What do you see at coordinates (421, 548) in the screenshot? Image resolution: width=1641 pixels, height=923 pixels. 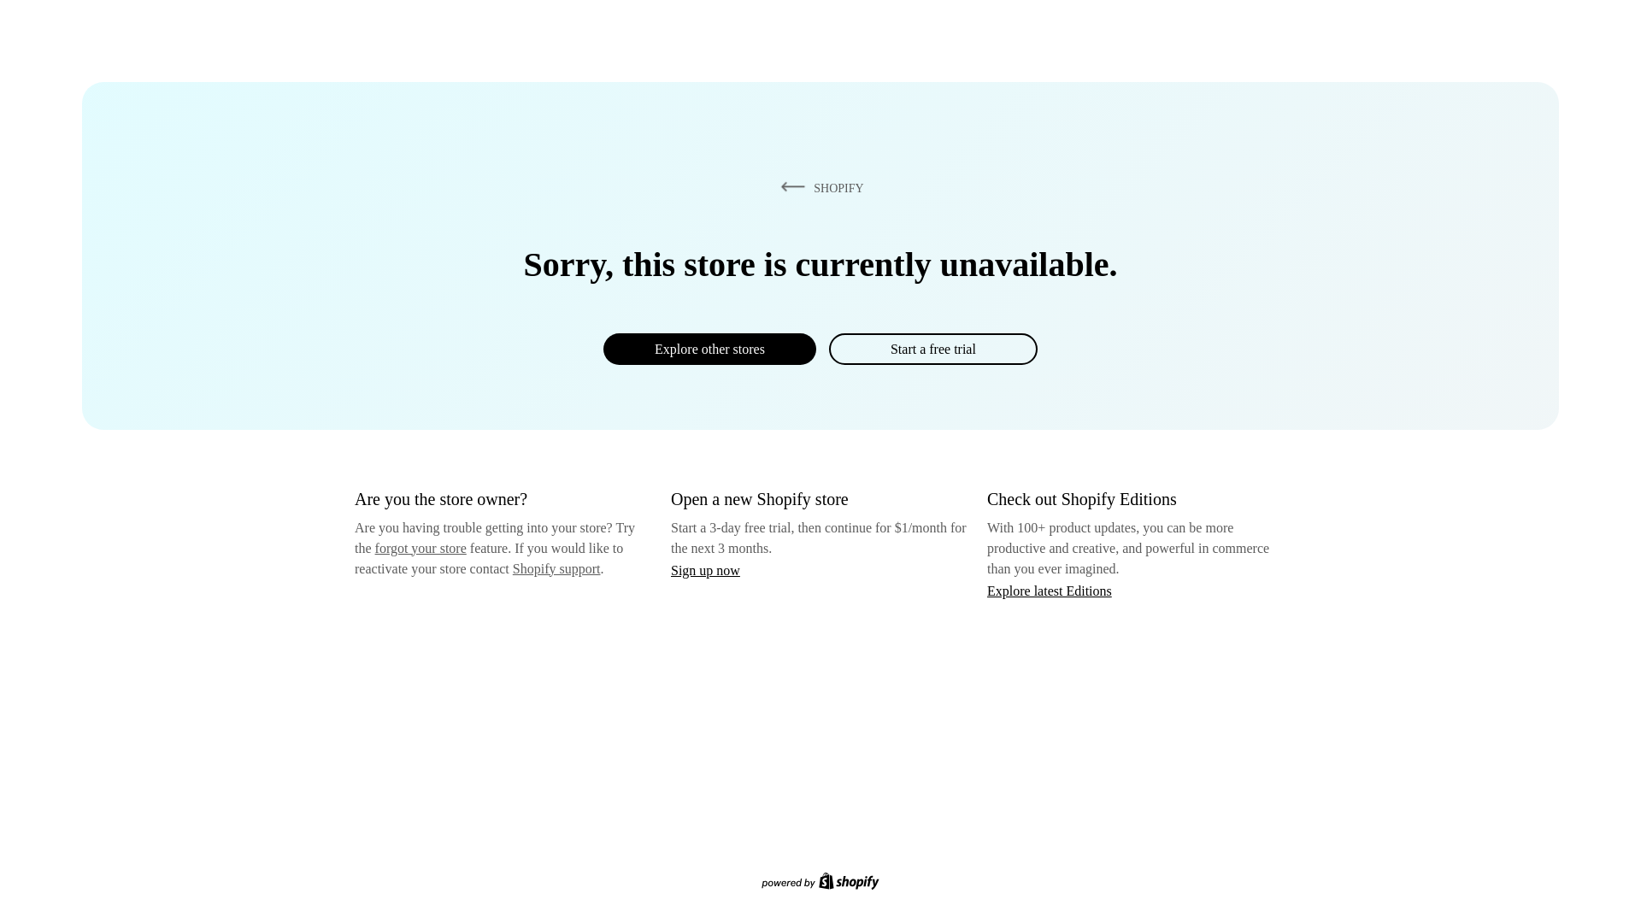 I see `forgot your store` at bounding box center [421, 548].